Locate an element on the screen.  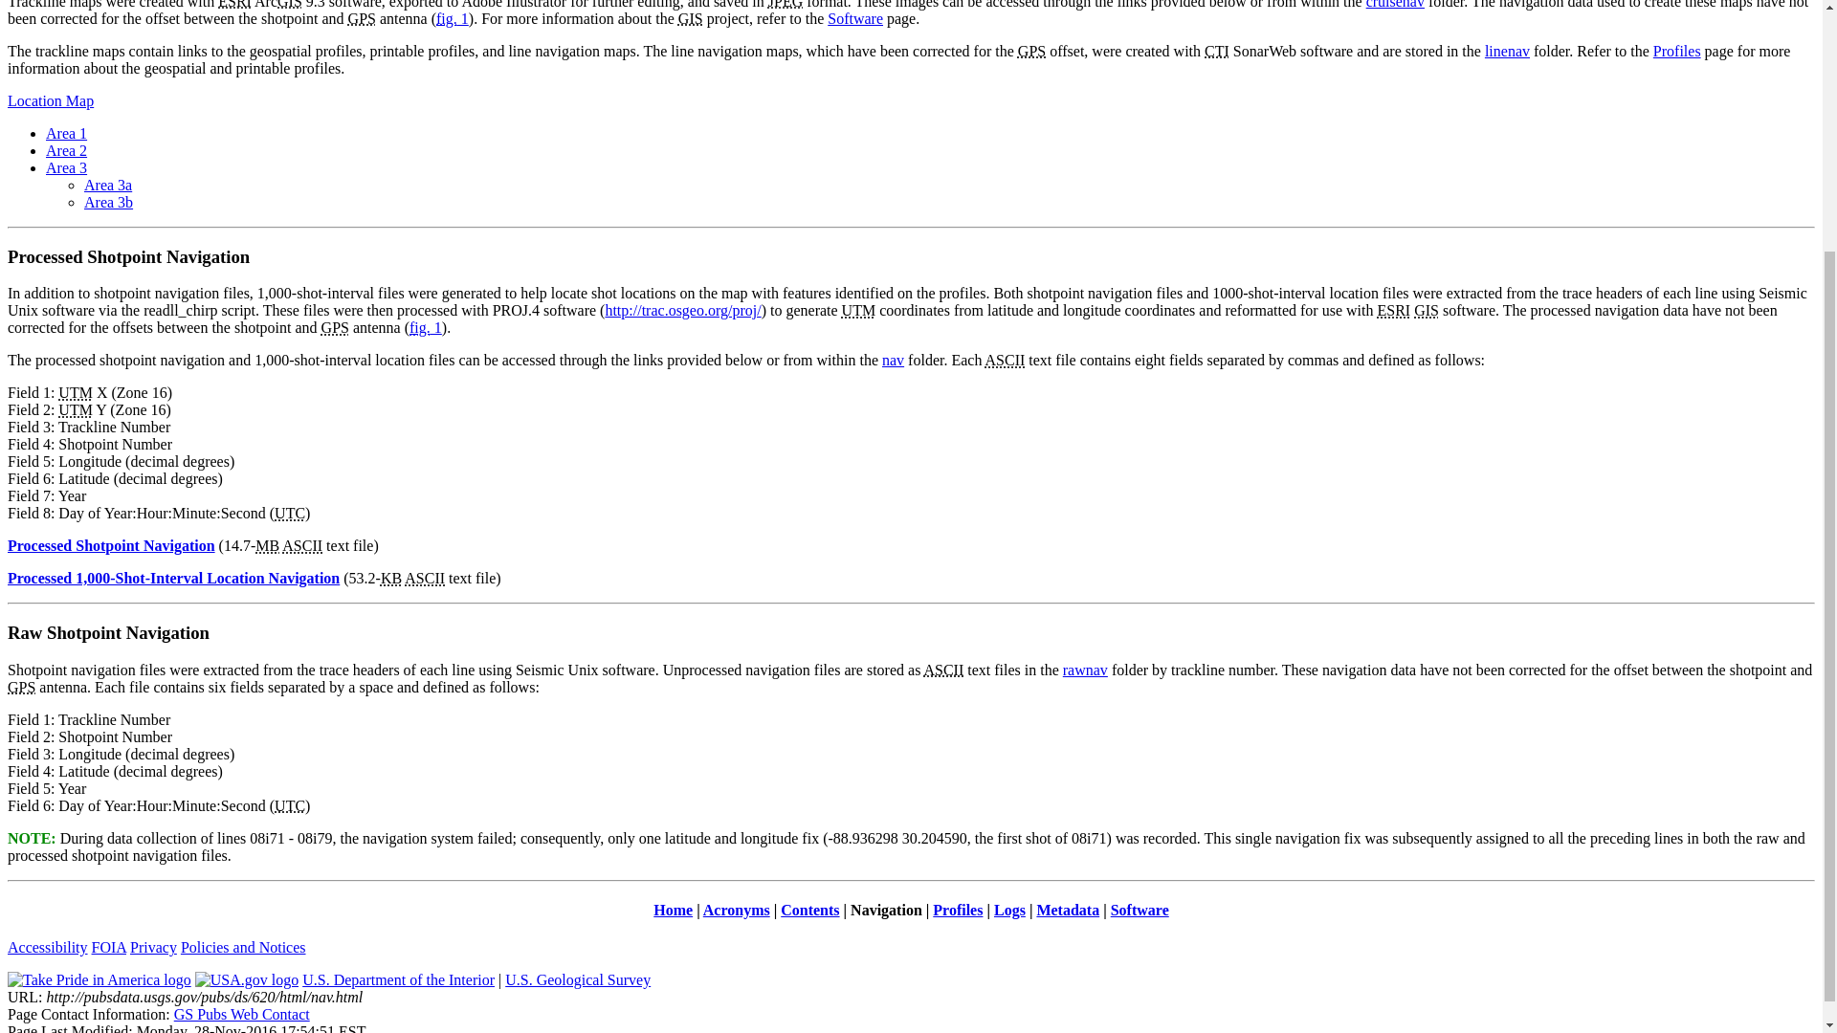
Location Map is located at coordinates (50, 101).